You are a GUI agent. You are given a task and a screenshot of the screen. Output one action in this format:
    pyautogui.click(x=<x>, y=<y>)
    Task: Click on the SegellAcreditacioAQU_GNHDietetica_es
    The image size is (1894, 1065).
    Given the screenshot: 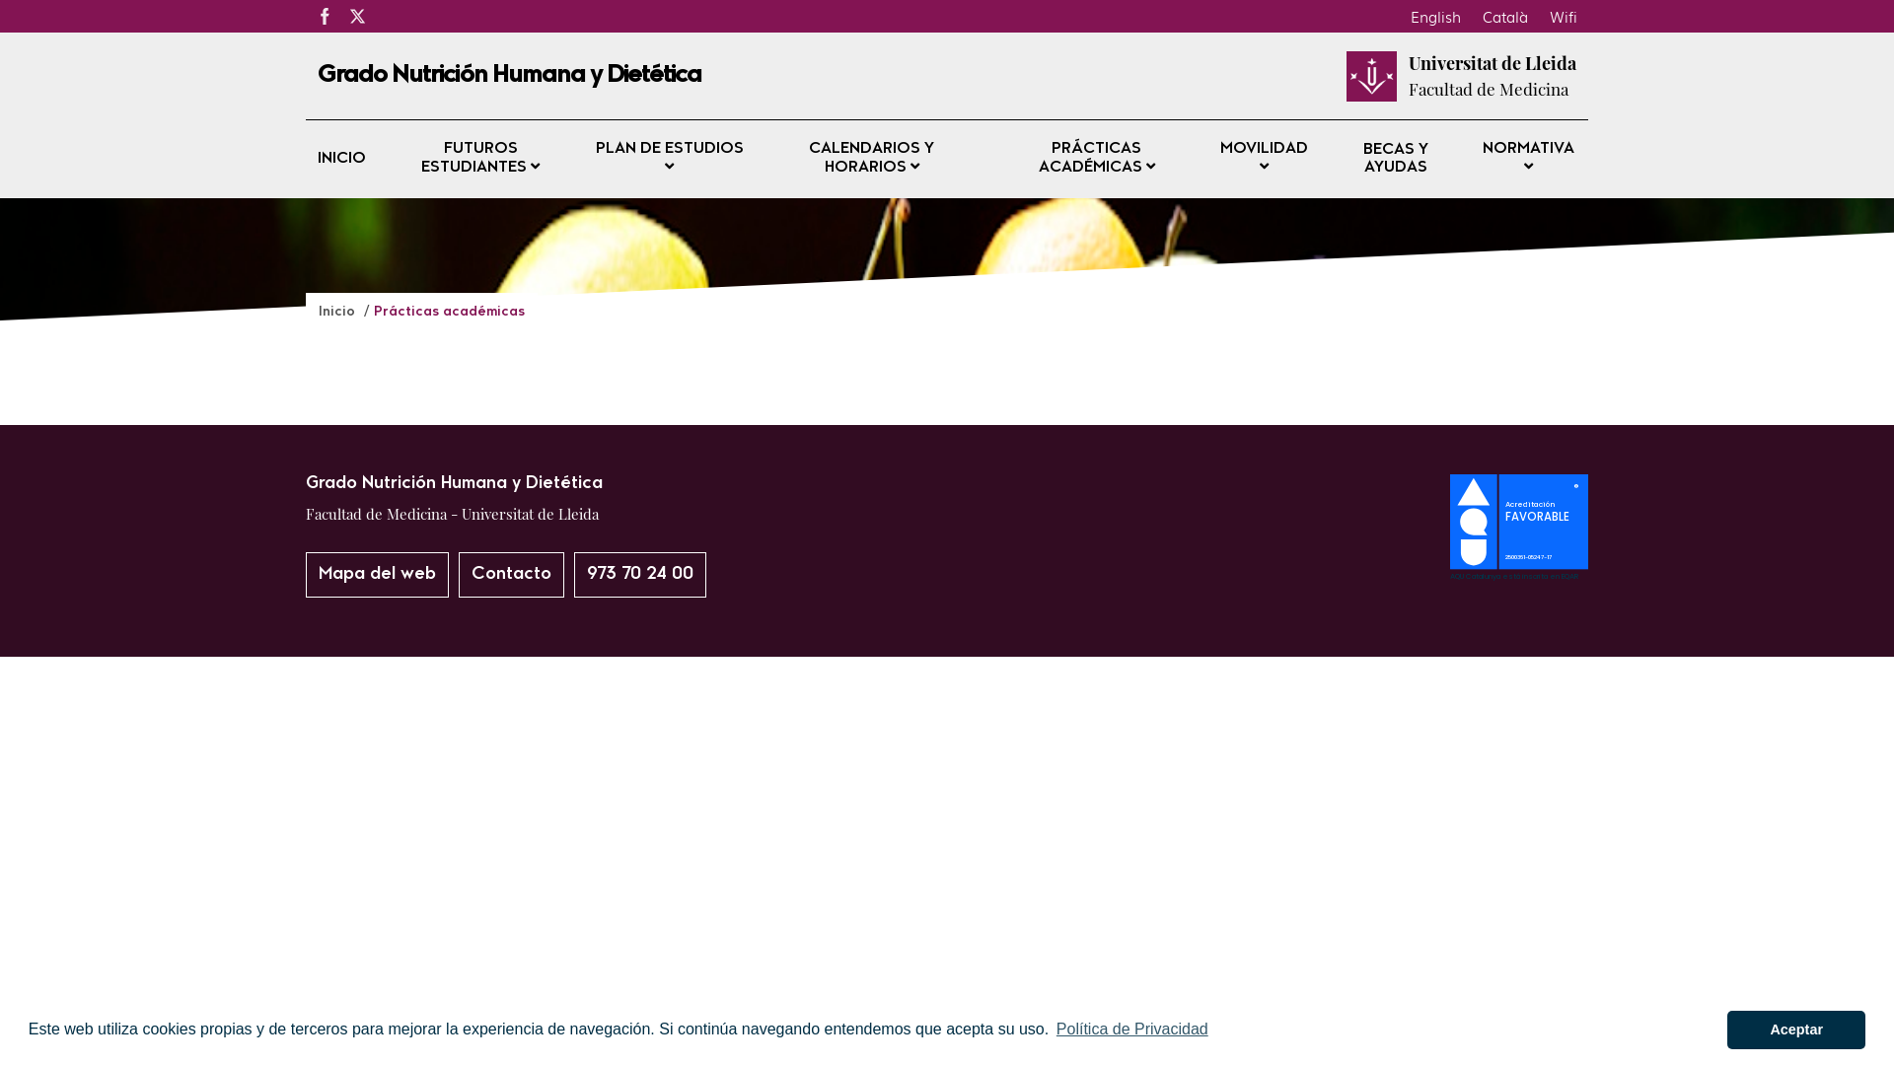 What is the action you would take?
    pyautogui.click(x=1519, y=574)
    